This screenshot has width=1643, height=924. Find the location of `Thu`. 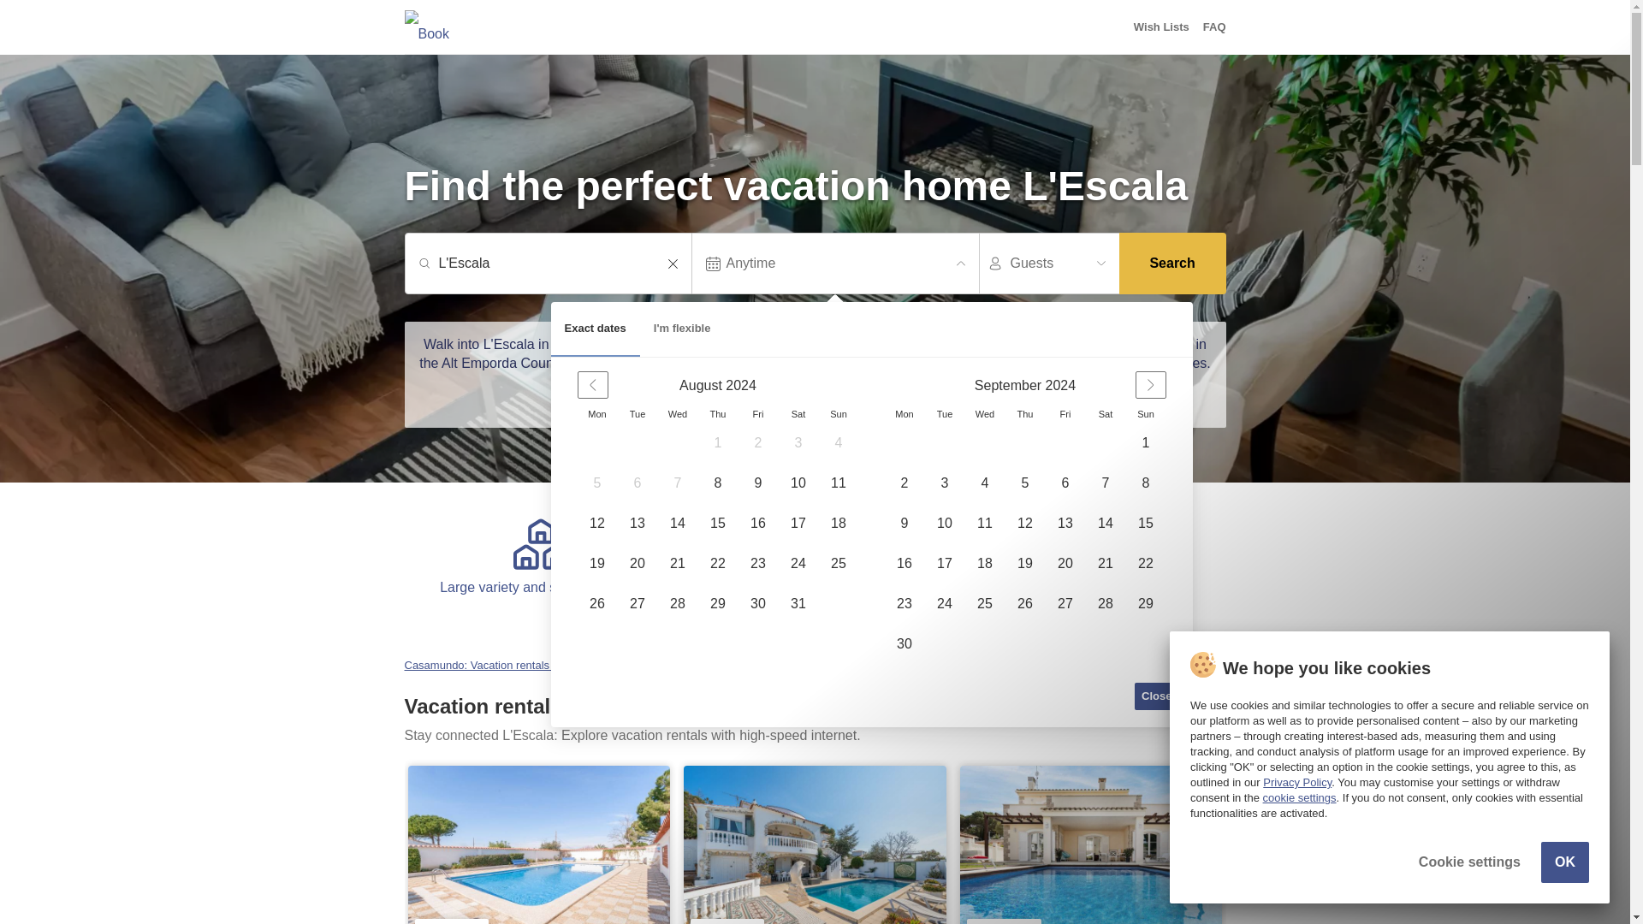

Thu is located at coordinates (1025, 414).